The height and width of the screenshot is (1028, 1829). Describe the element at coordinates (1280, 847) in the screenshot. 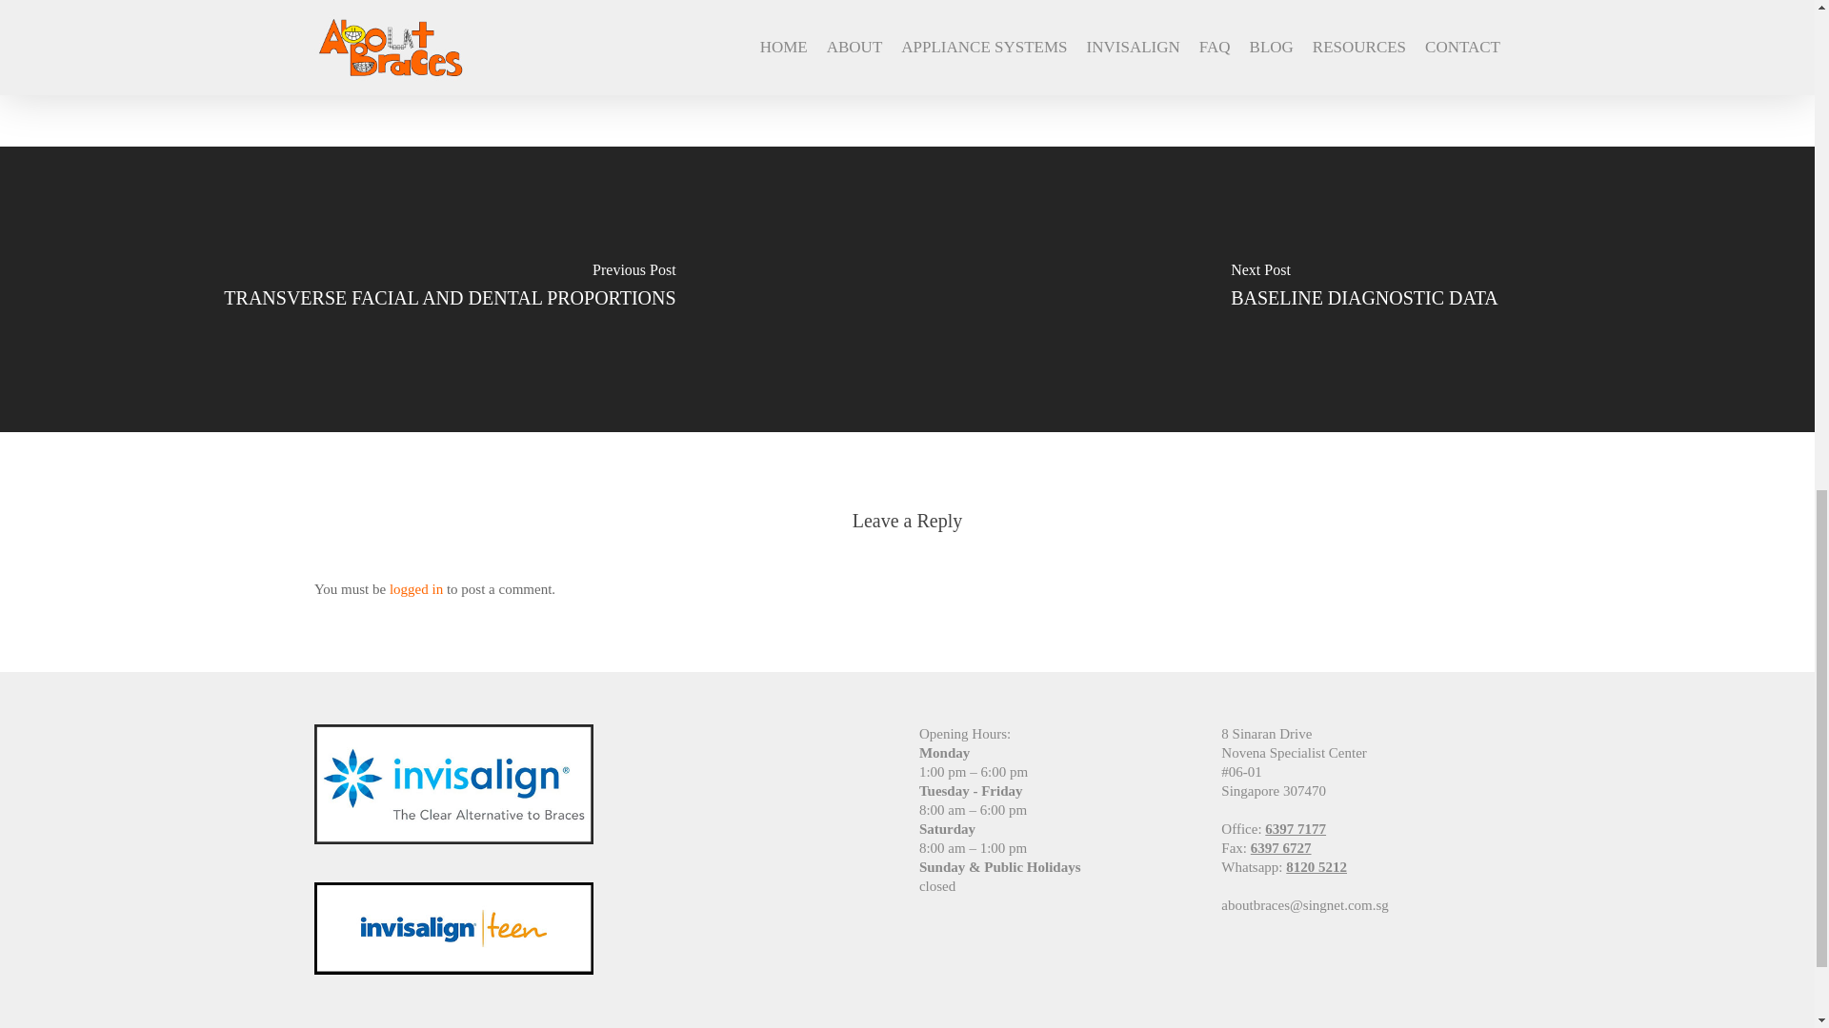

I see `6397 6727` at that location.